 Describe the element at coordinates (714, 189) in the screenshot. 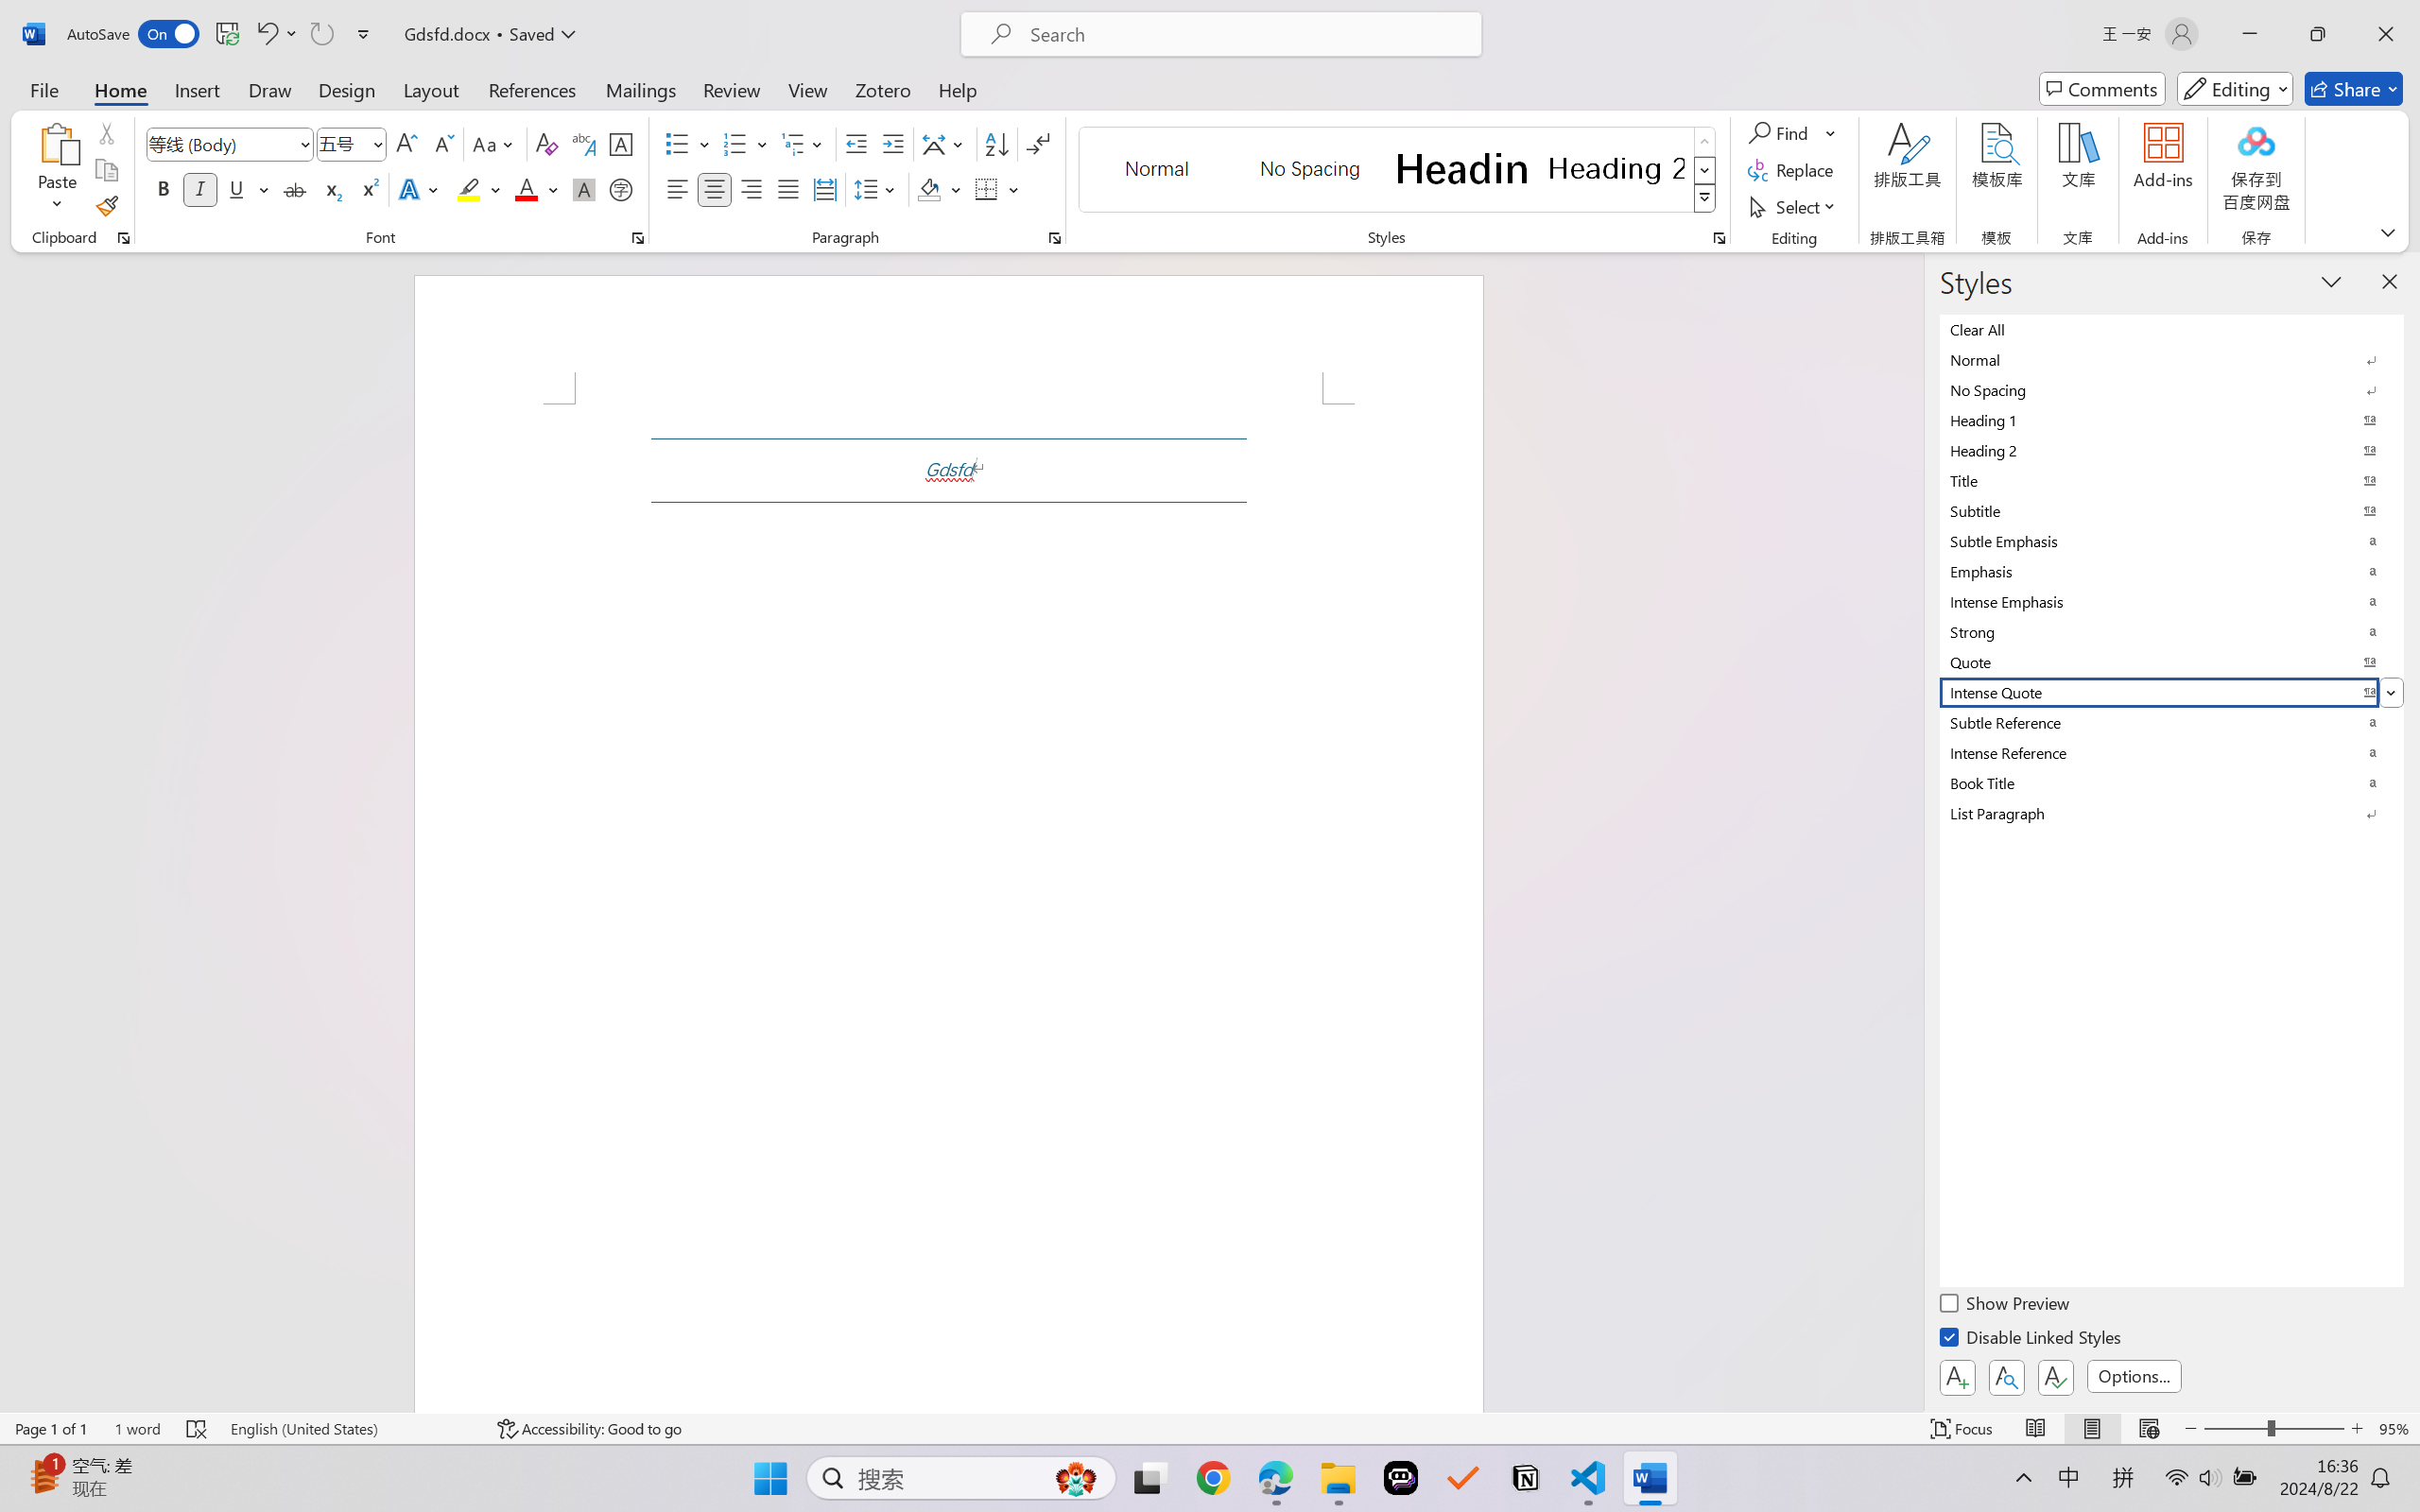

I see `Center` at that location.